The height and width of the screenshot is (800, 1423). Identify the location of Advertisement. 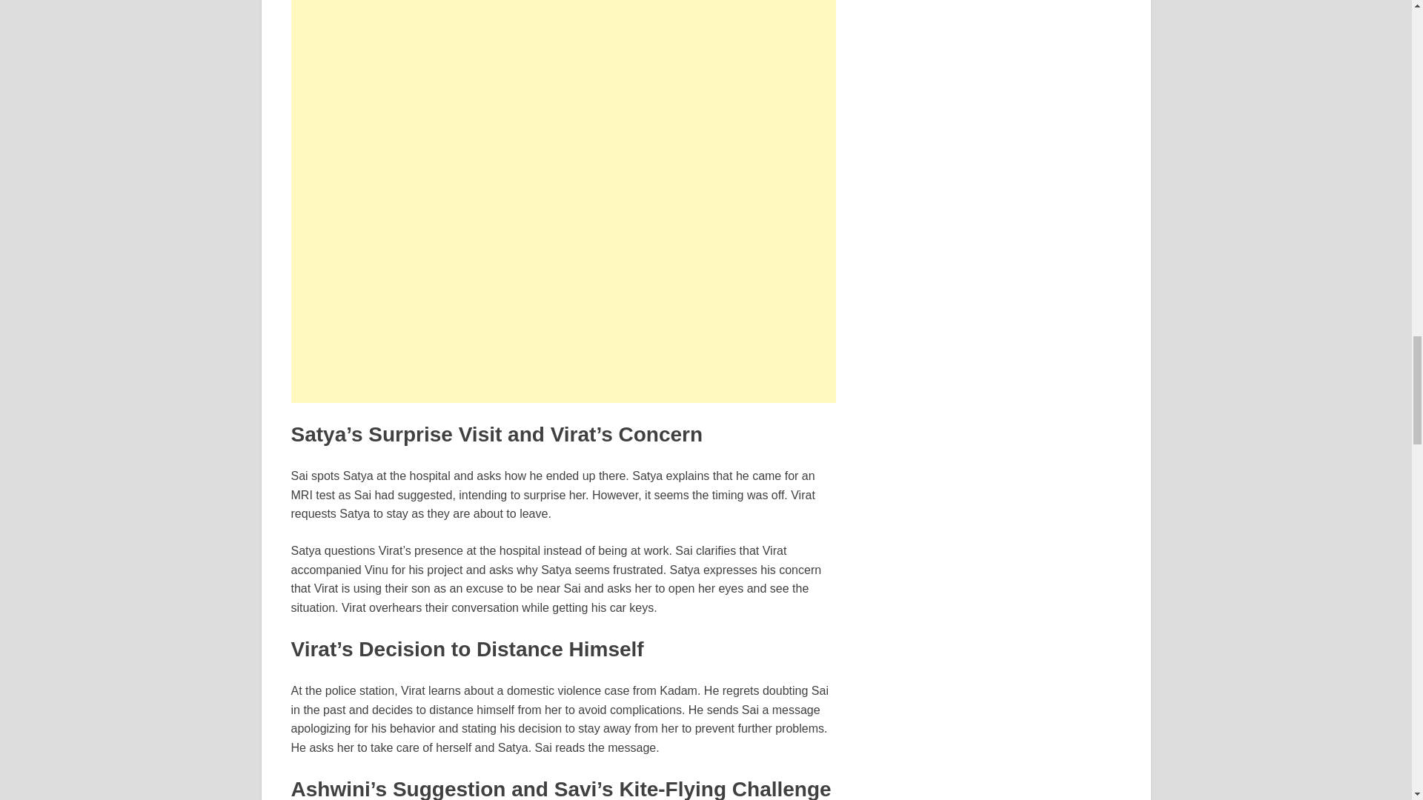
(563, 98).